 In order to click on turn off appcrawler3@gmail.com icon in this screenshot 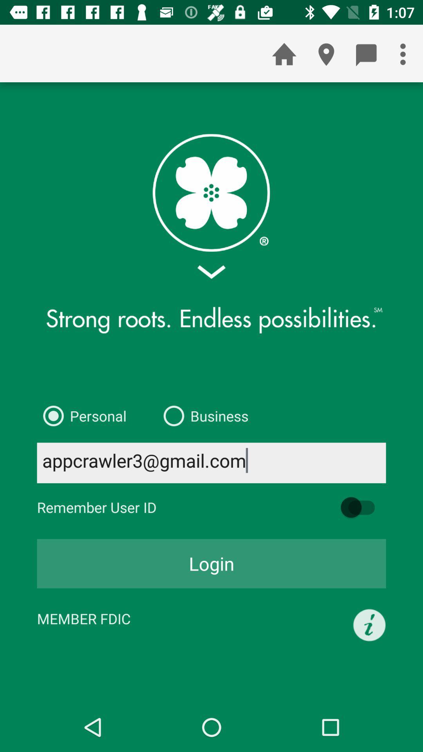, I will do `click(211, 463)`.